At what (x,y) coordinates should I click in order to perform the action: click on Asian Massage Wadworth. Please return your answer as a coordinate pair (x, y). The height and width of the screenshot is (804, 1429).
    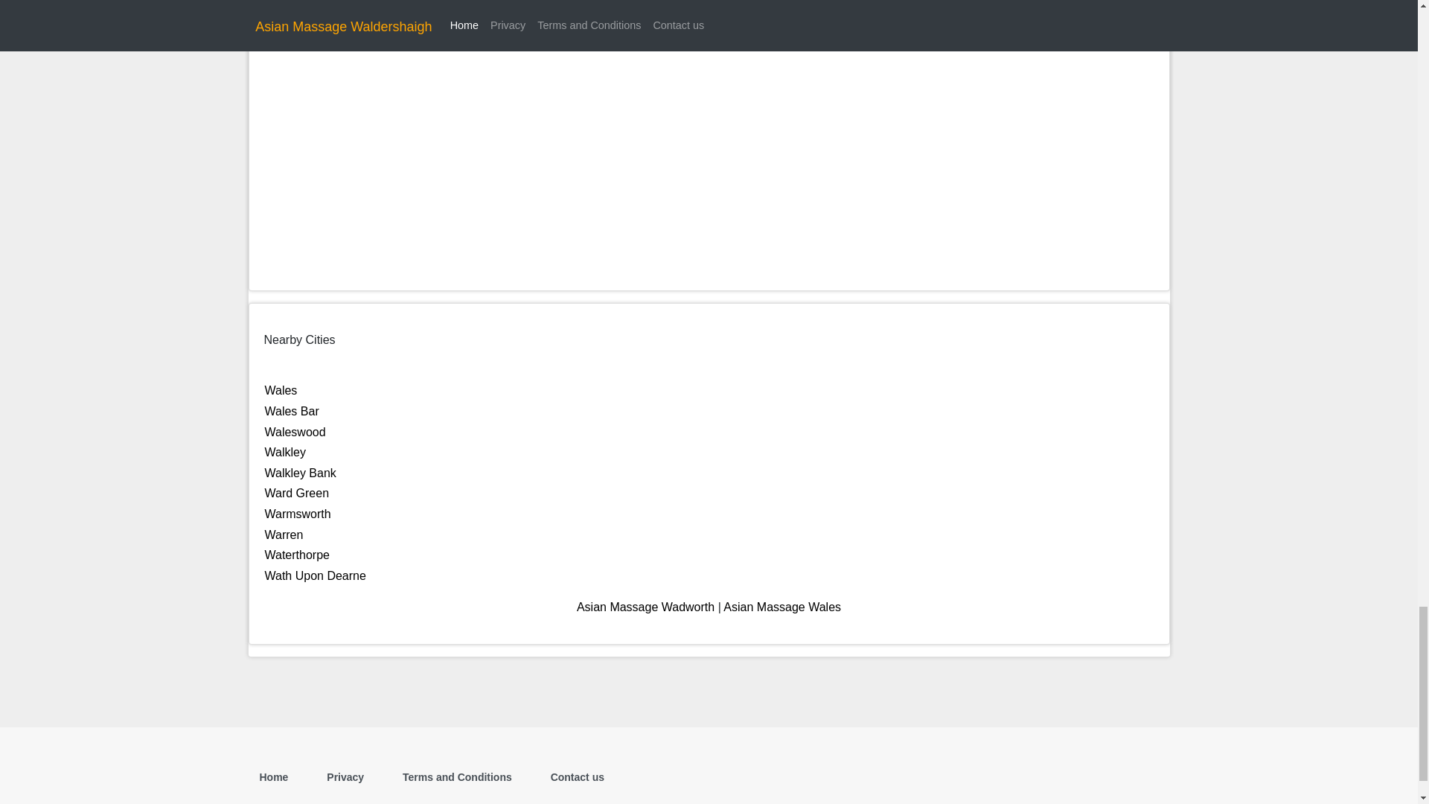
    Looking at the image, I should click on (646, 607).